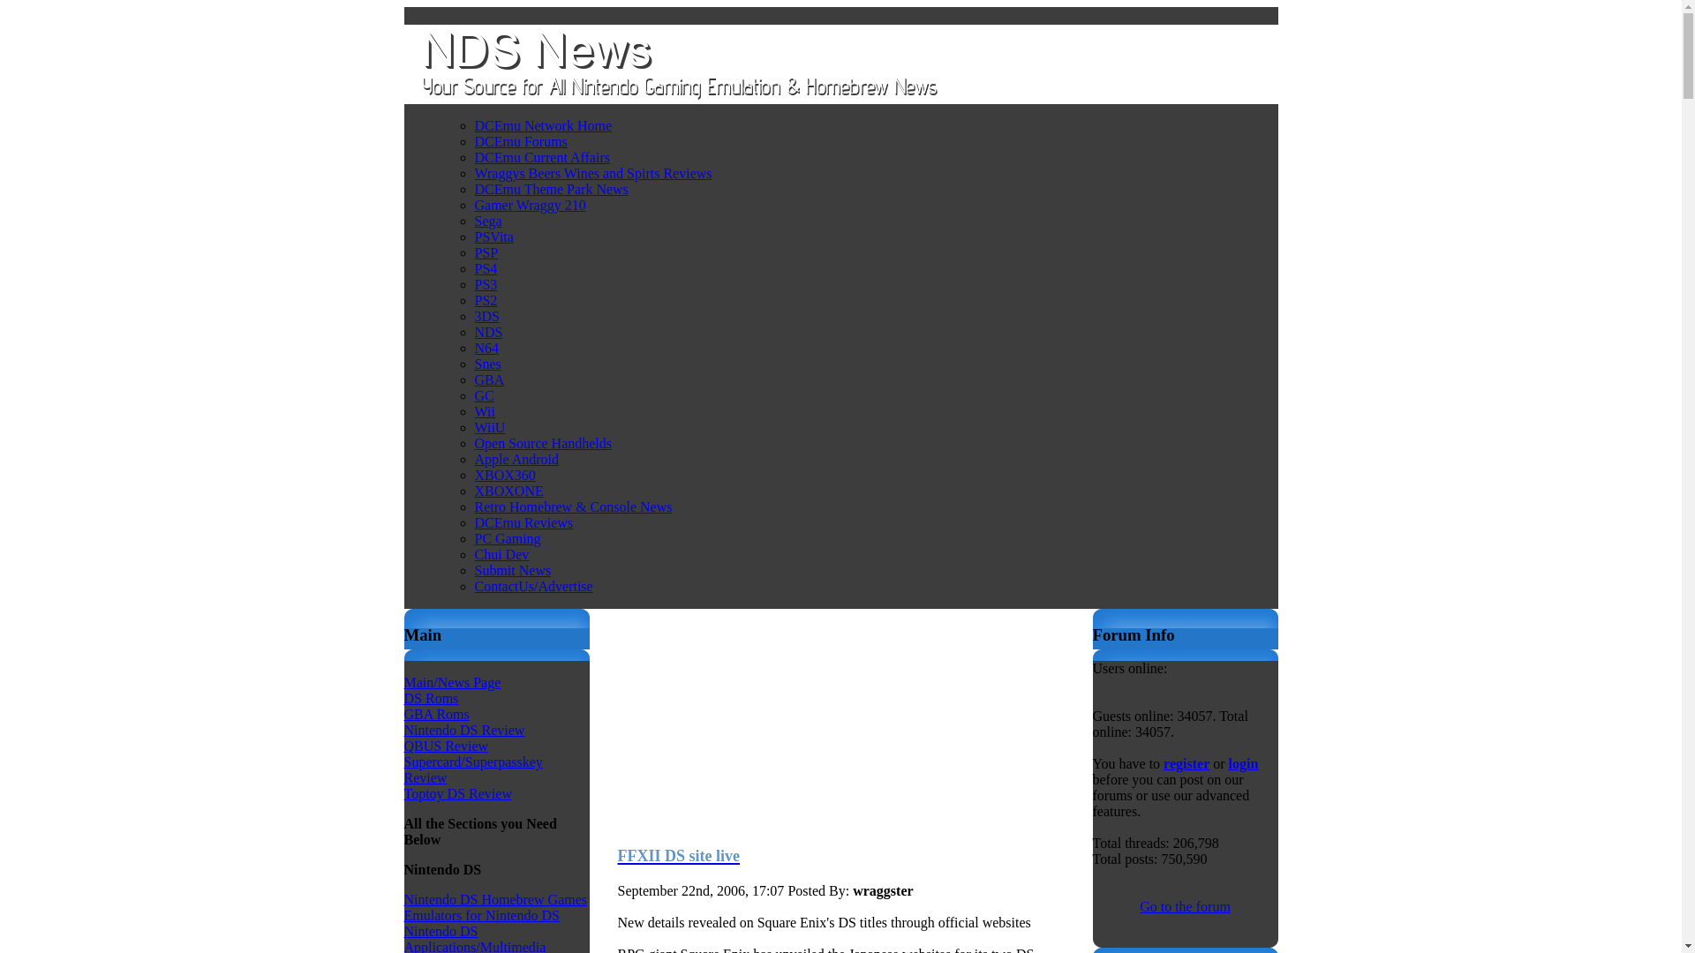 This screenshot has height=953, width=1695. I want to click on PS3, so click(486, 284).